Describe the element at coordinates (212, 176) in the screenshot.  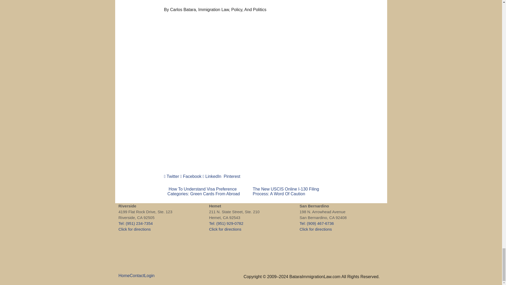
I see ` LinkedIn` at that location.